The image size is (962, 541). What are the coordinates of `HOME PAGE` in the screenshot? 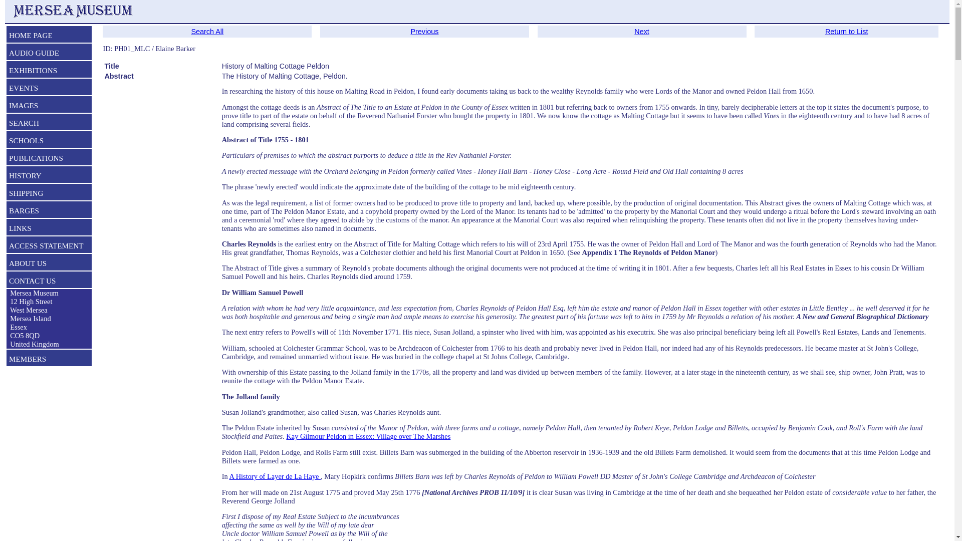 It's located at (49, 36).